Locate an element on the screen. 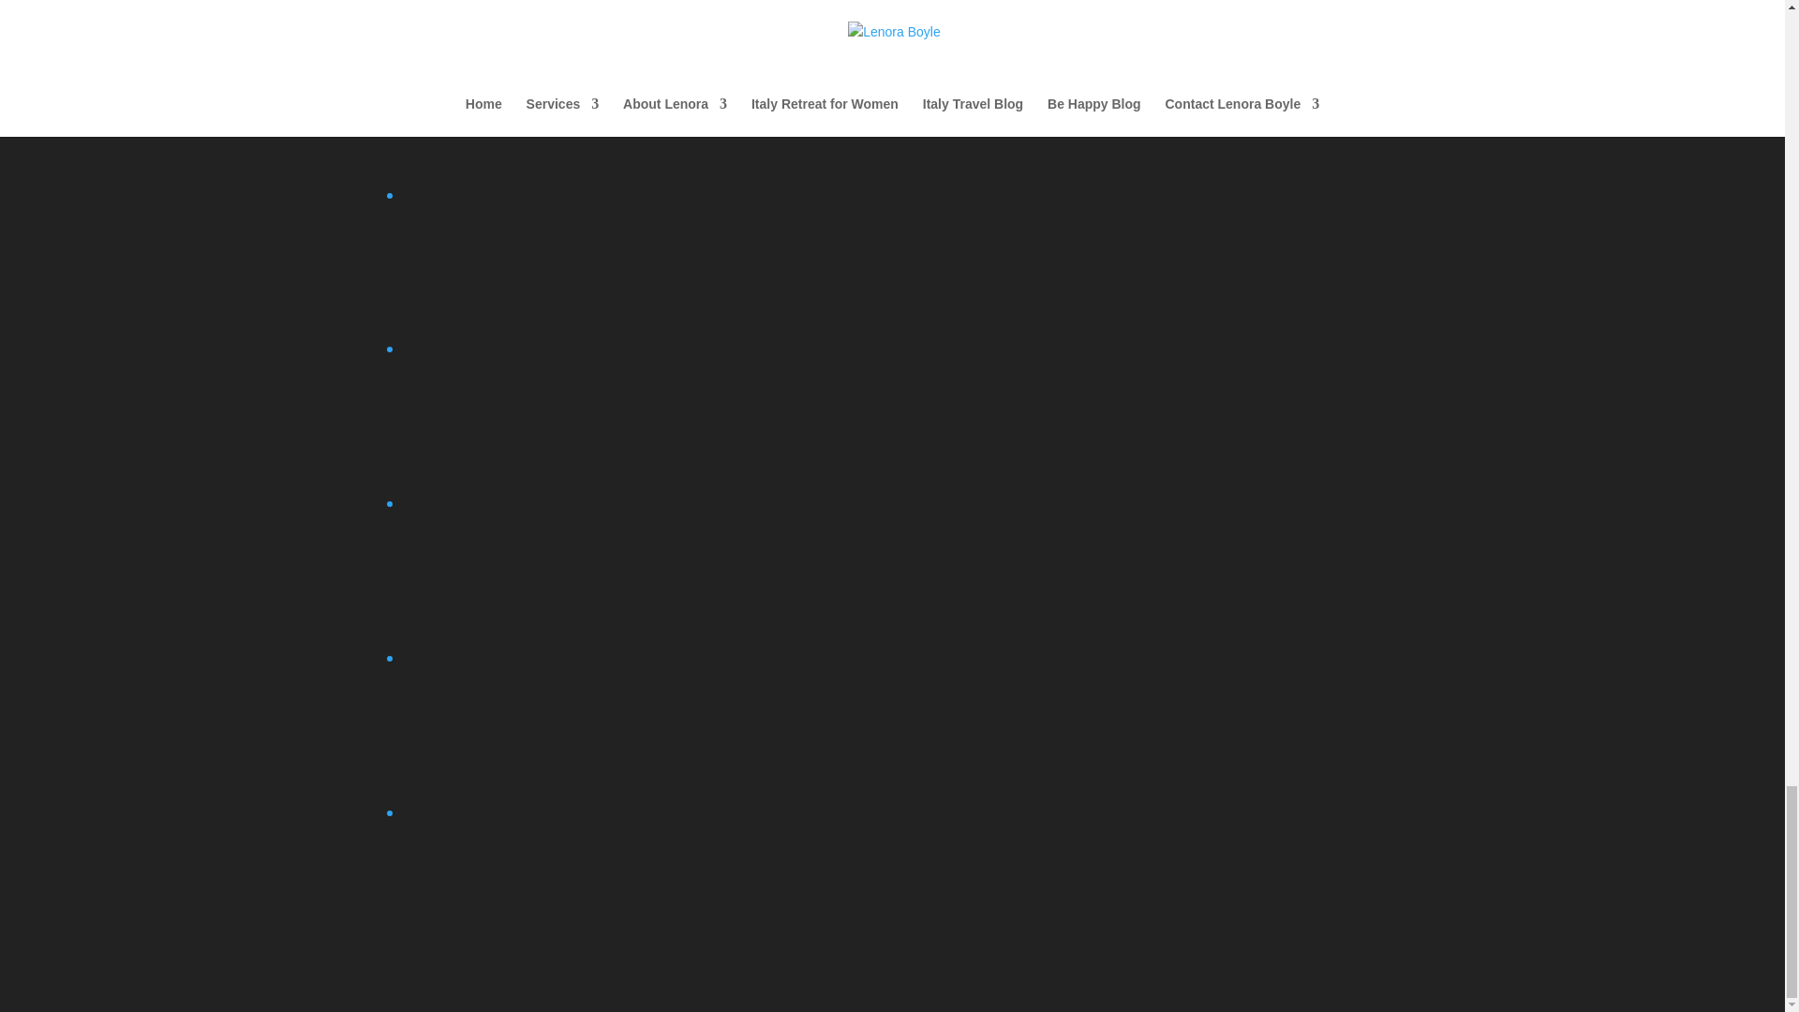  LinkedIn is located at coordinates (540, 320).